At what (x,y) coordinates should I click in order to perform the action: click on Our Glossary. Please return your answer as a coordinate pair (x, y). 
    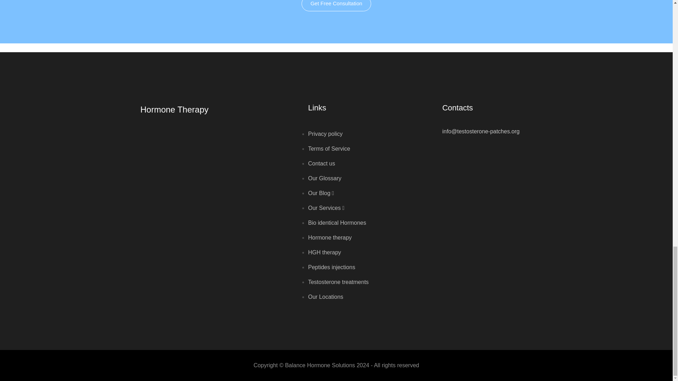
    Looking at the image, I should click on (324, 178).